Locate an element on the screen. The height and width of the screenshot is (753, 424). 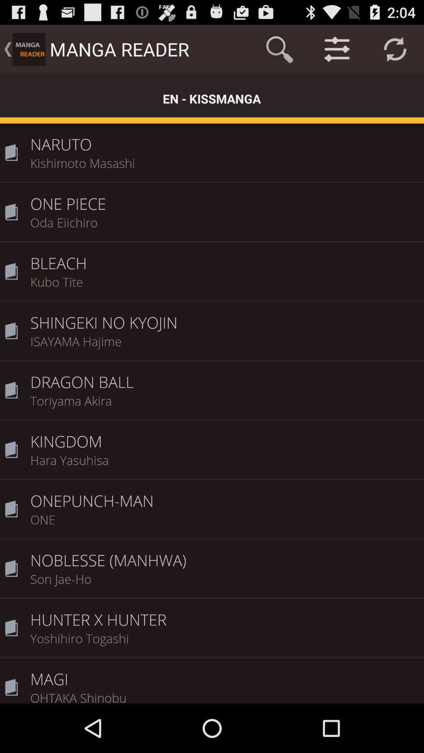
scroll until the noblesse (manhwa) is located at coordinates (225, 555).